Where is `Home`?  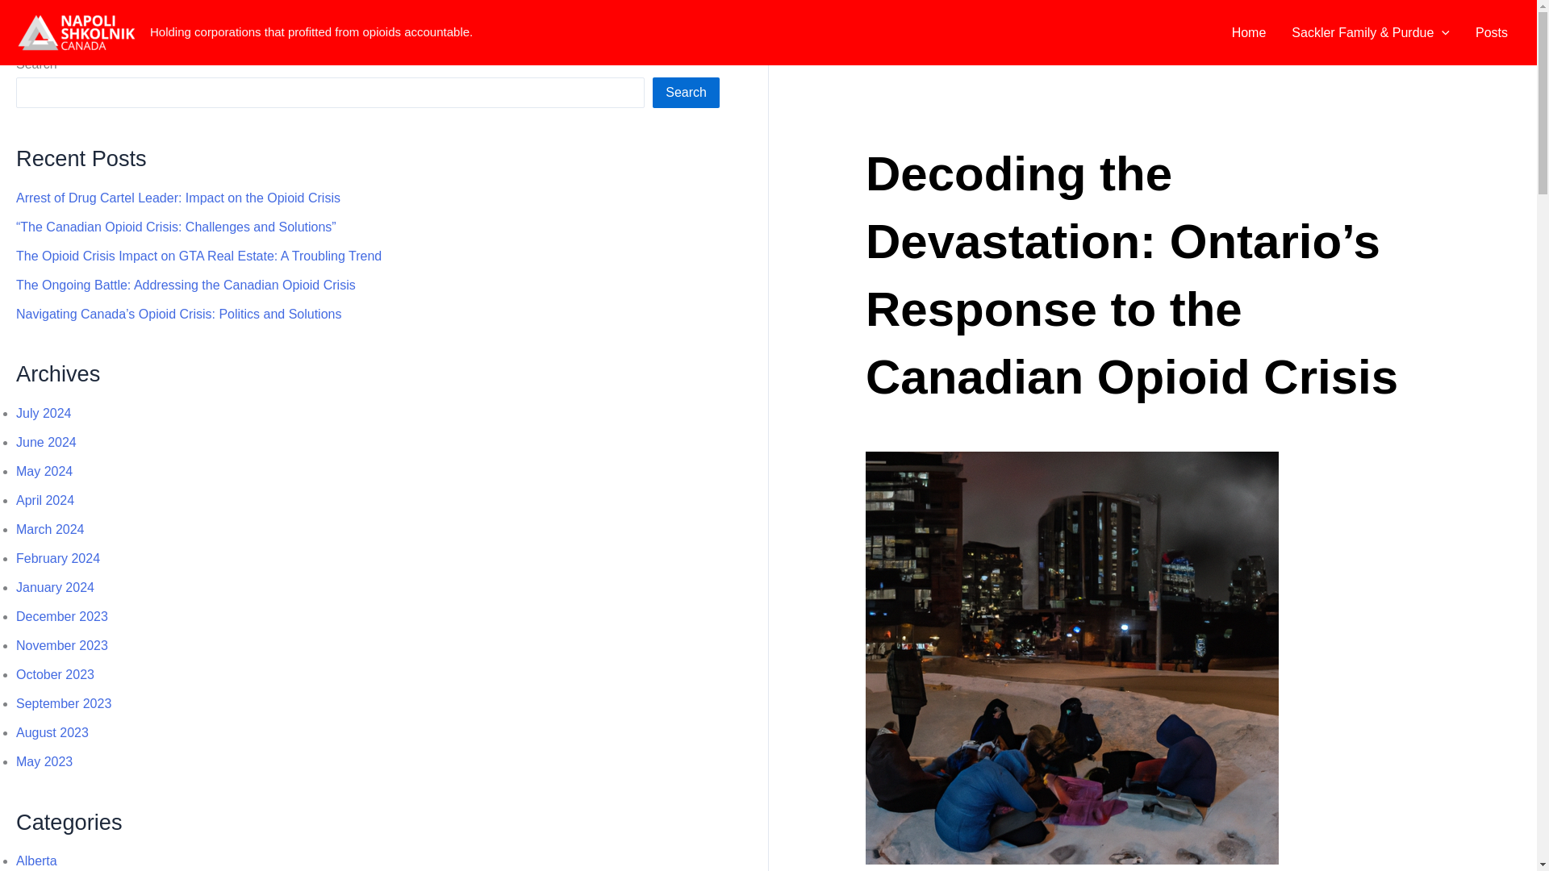 Home is located at coordinates (1249, 32).